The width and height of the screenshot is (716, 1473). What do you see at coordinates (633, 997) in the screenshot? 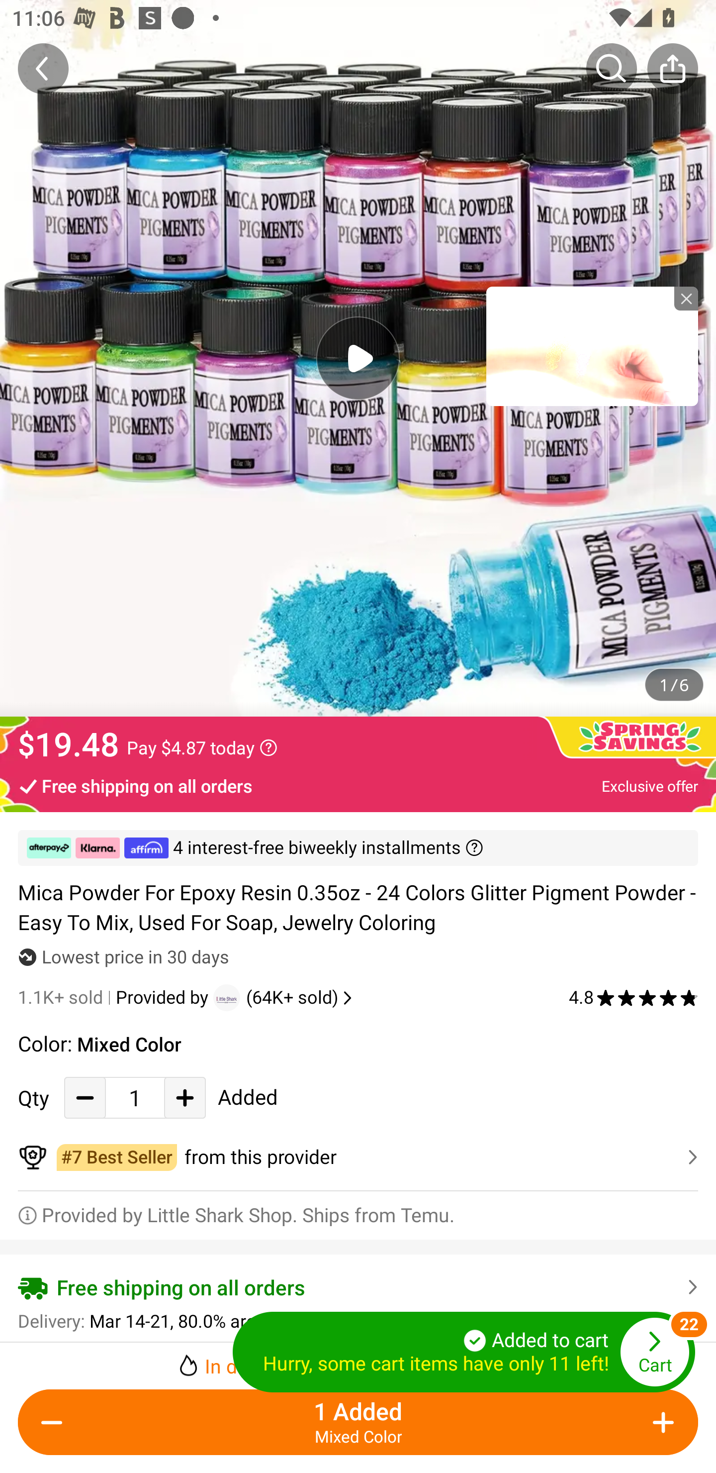
I see `4.8` at bounding box center [633, 997].